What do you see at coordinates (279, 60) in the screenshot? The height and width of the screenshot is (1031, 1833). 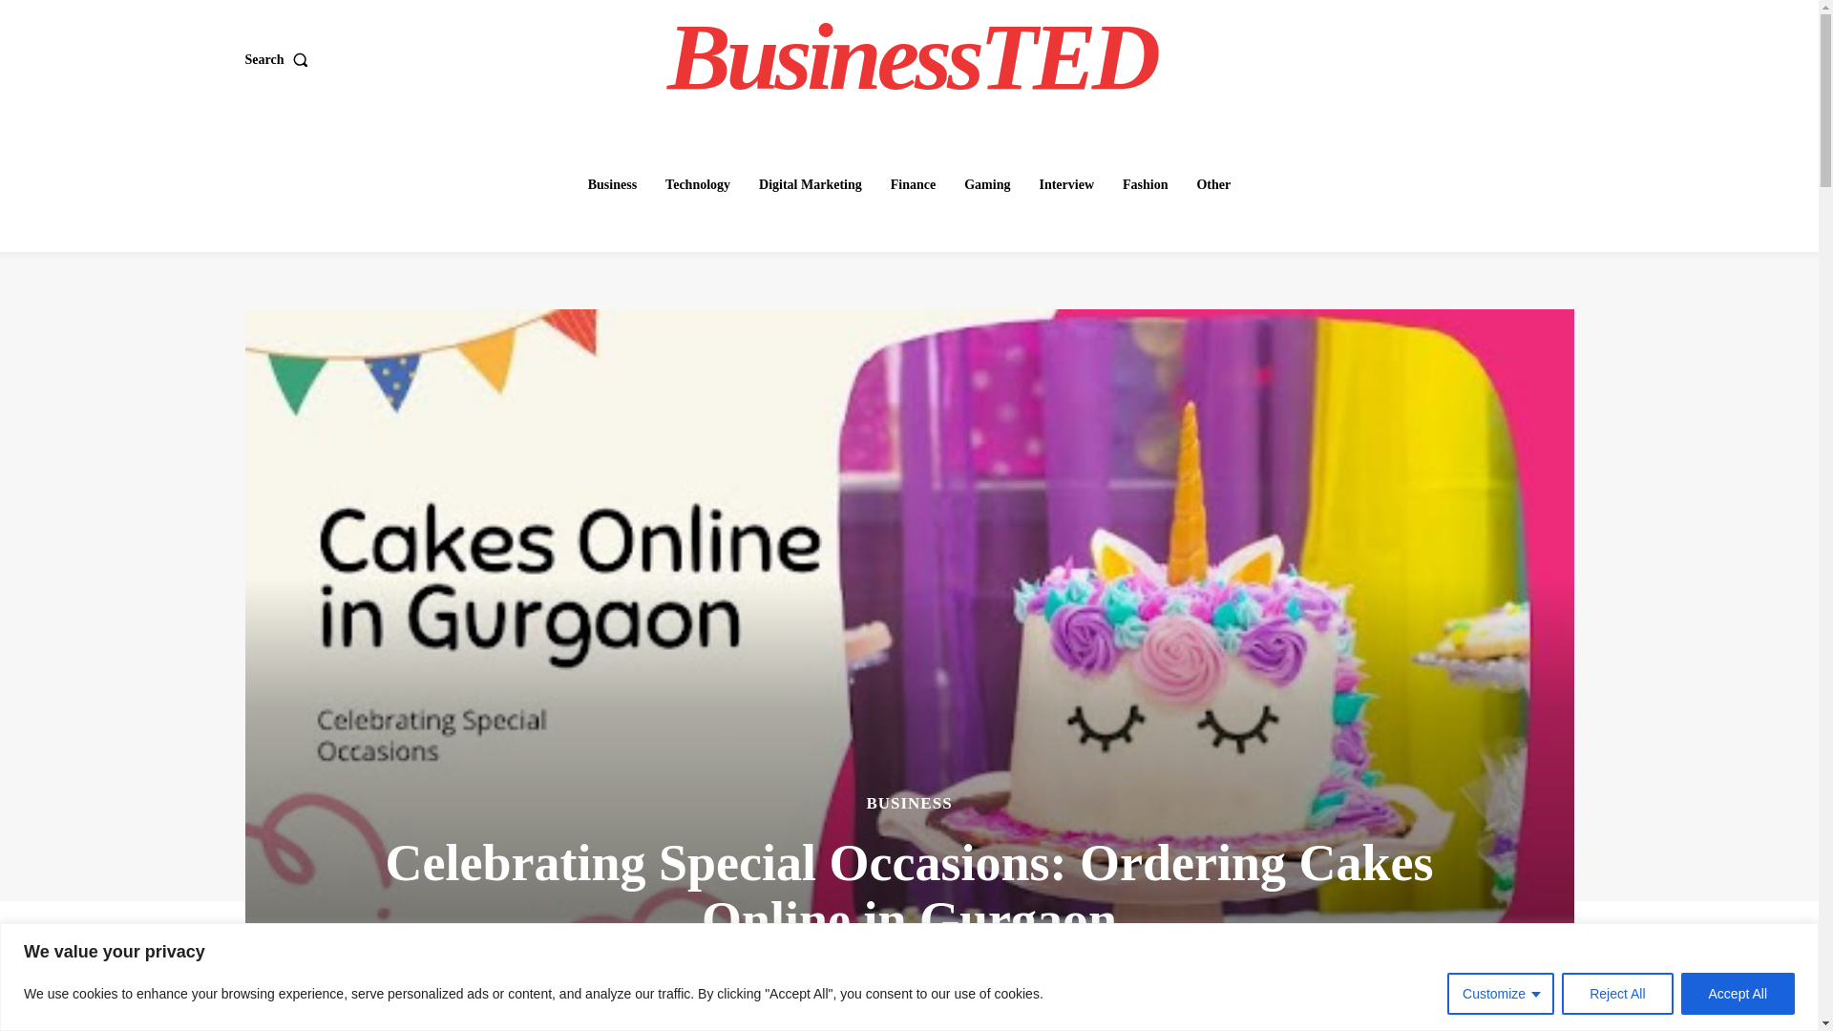 I see `Search` at bounding box center [279, 60].